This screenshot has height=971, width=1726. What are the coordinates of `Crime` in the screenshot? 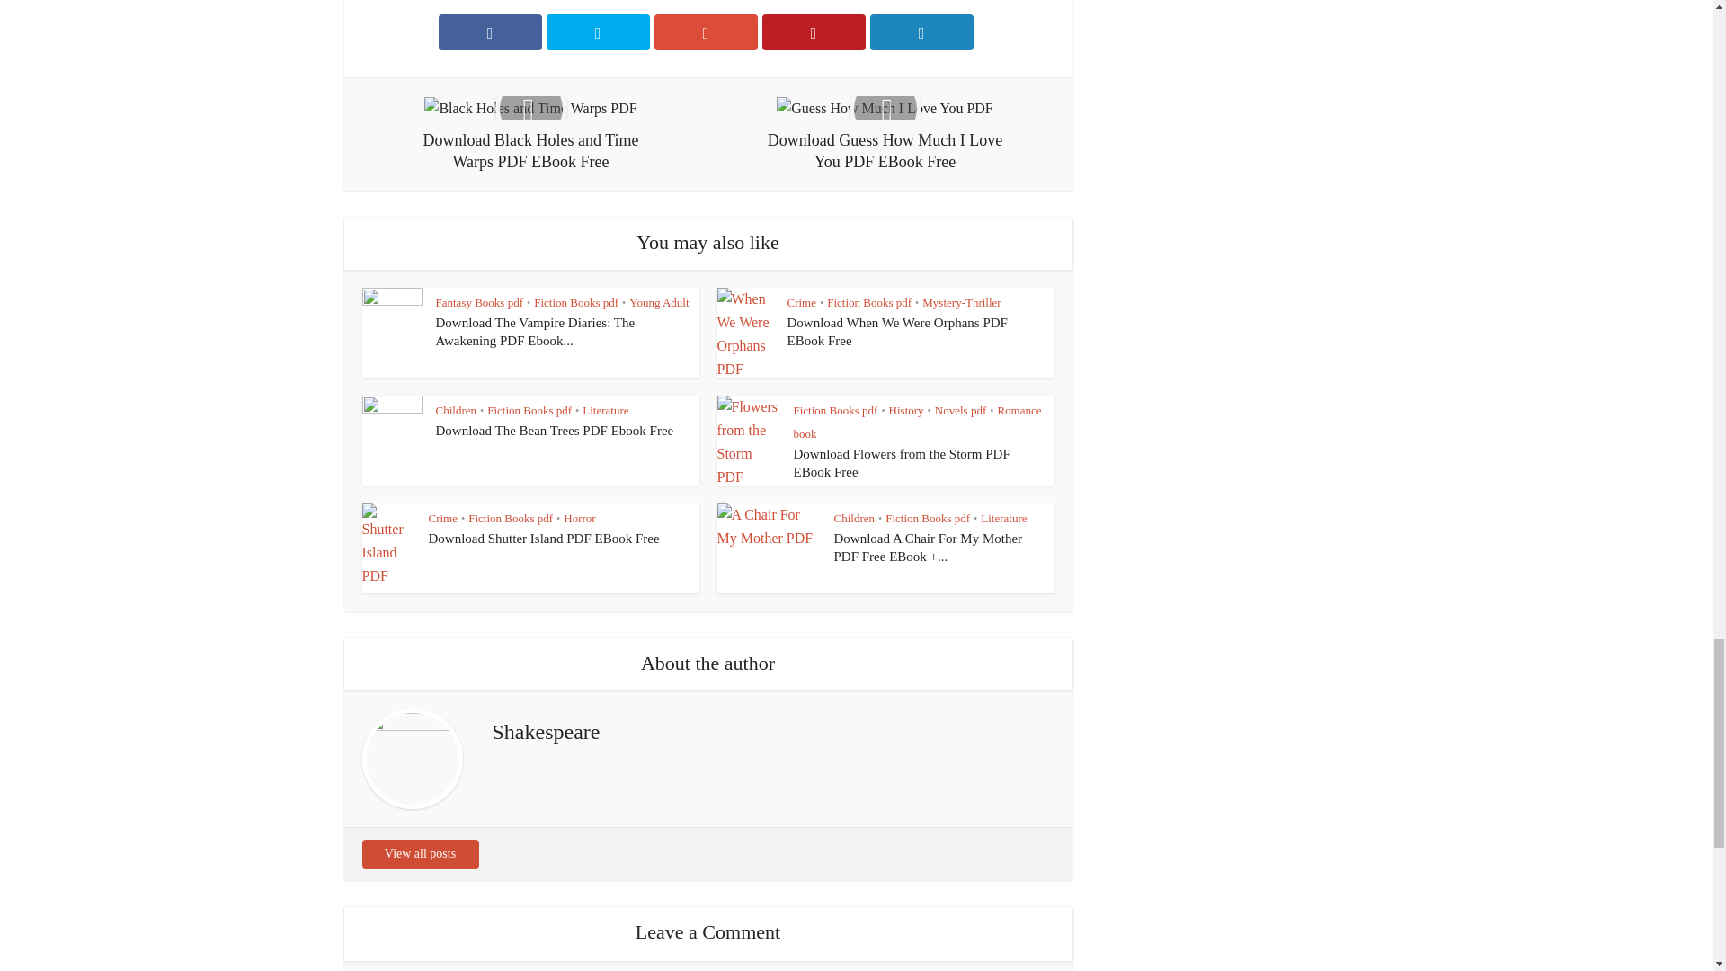 It's located at (802, 302).